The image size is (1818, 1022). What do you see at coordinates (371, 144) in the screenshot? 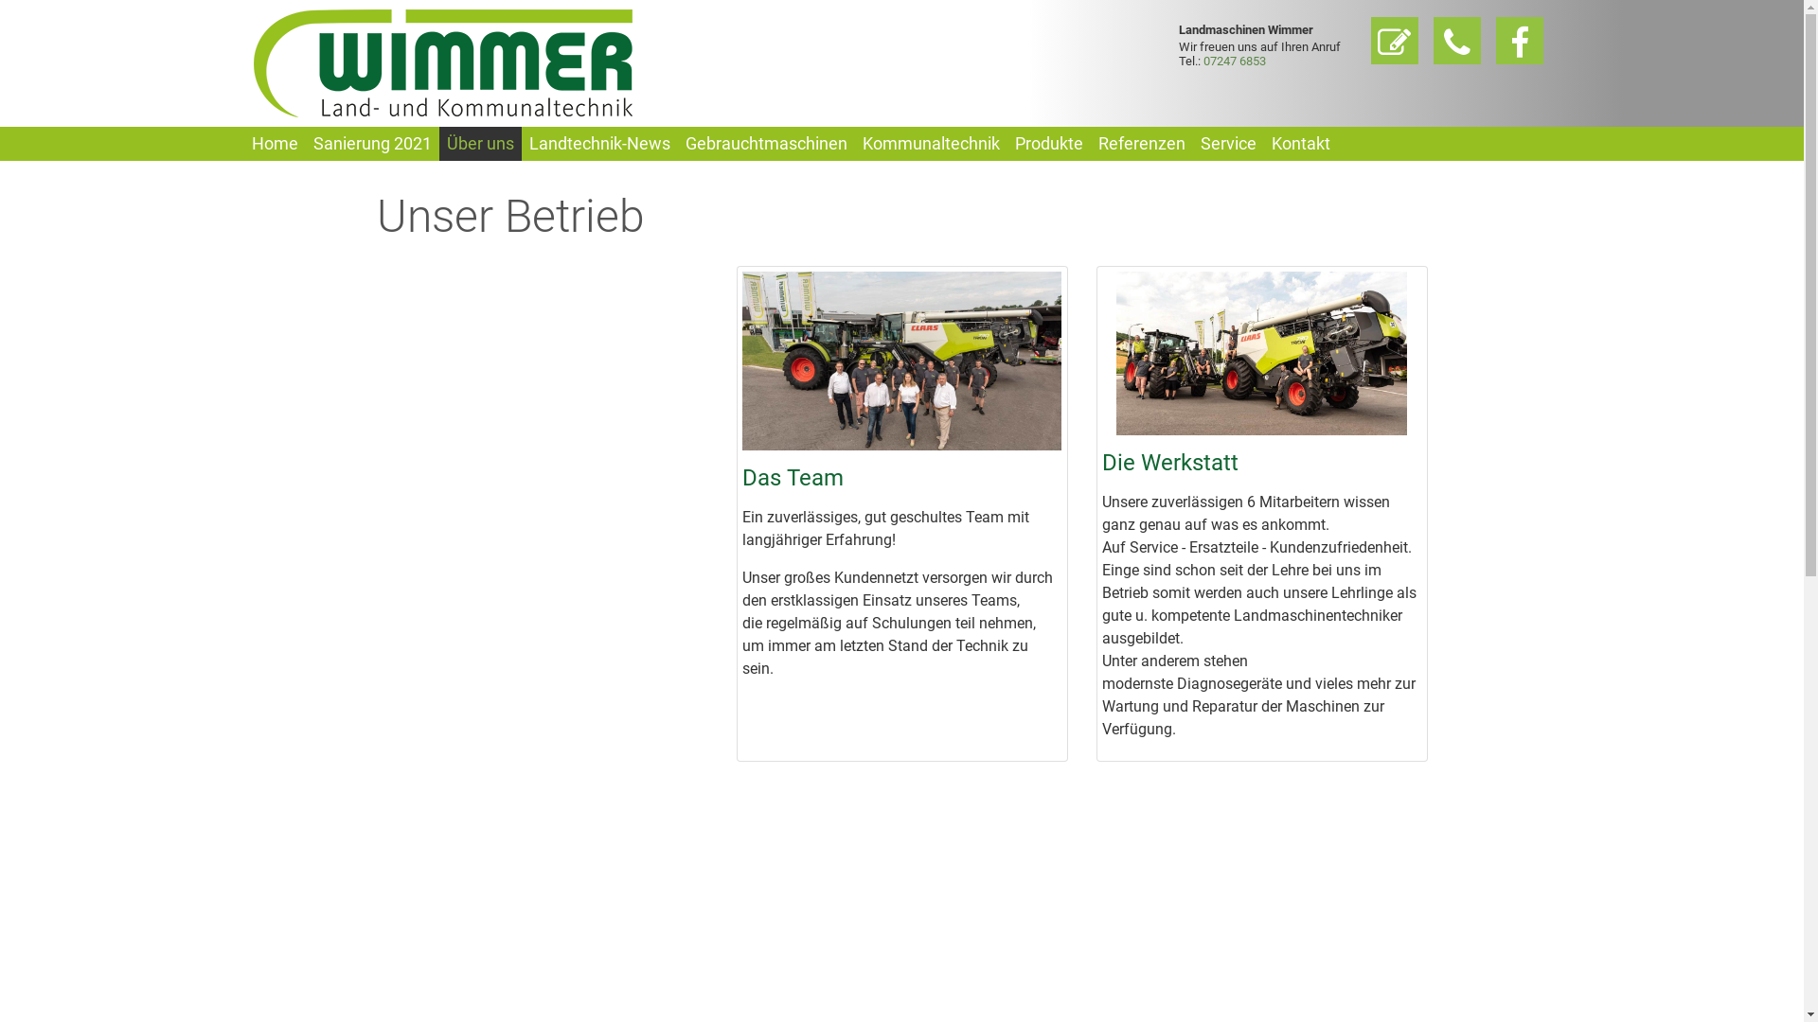
I see `Sanierung 2021` at bounding box center [371, 144].